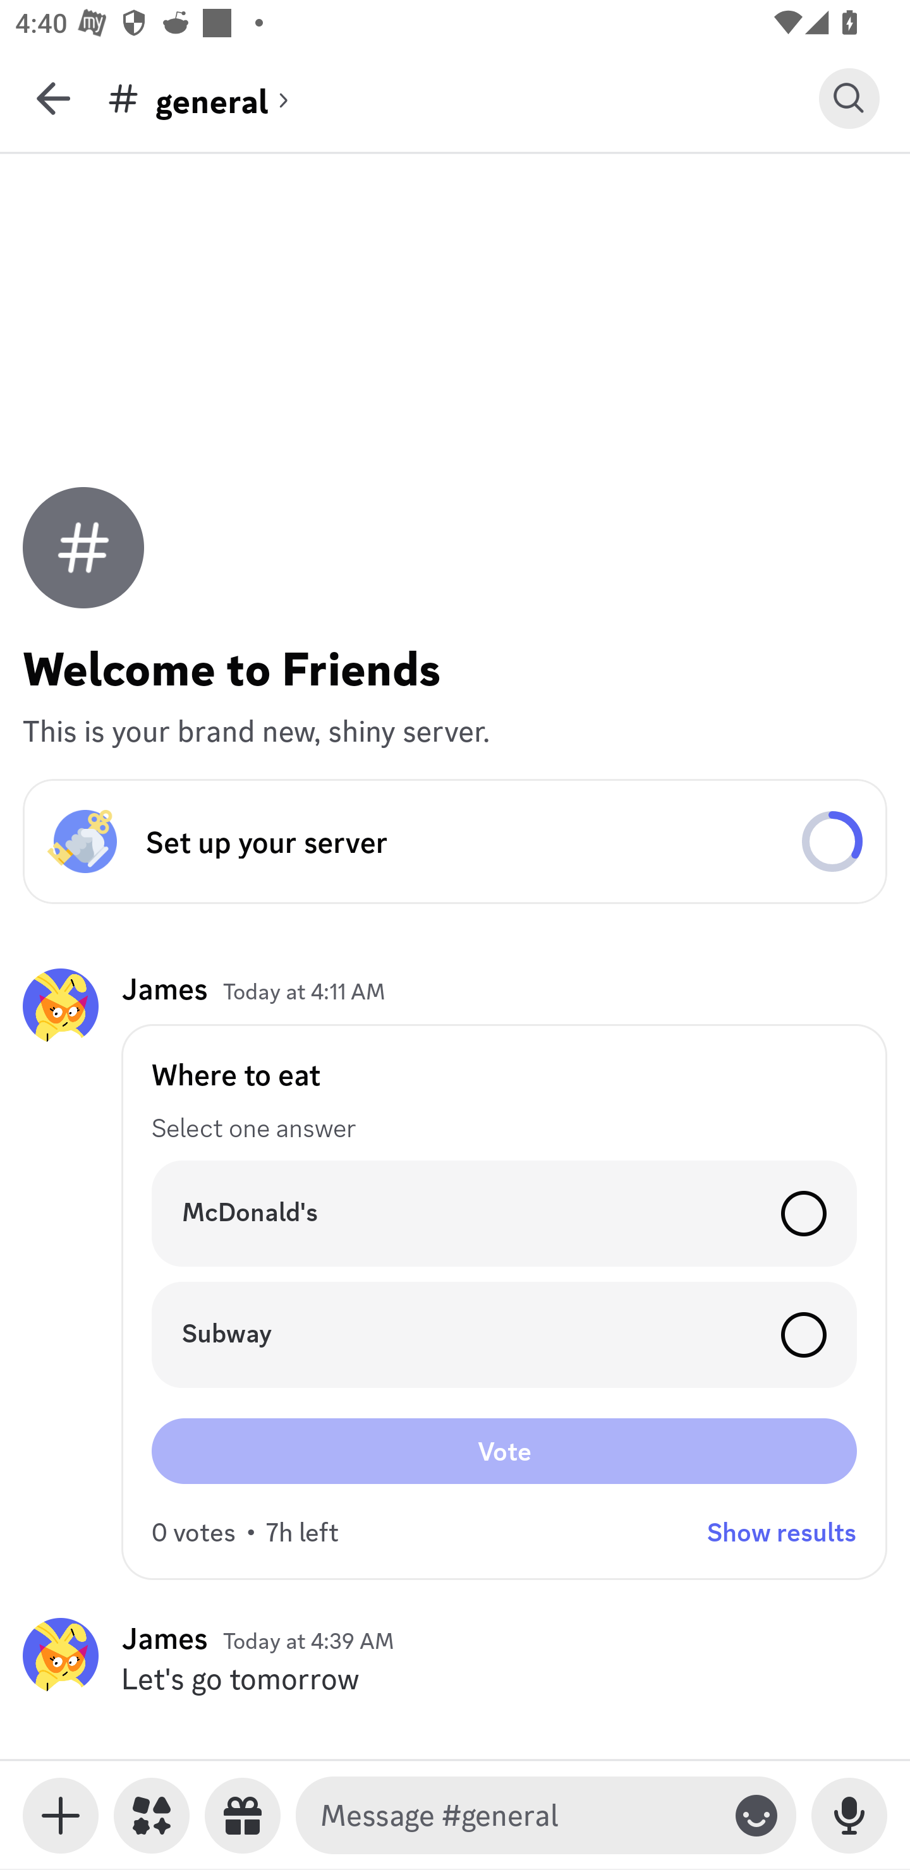  Describe the element at coordinates (245, 1532) in the screenshot. I see `0 votes  •  7h left` at that location.